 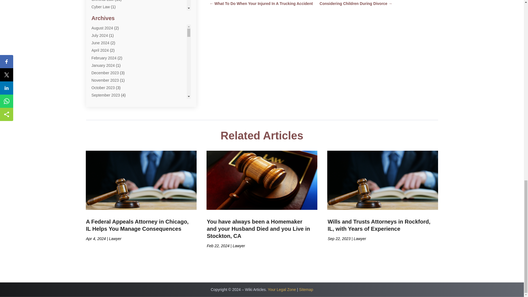 I want to click on Family Law, so click(x=101, y=52).